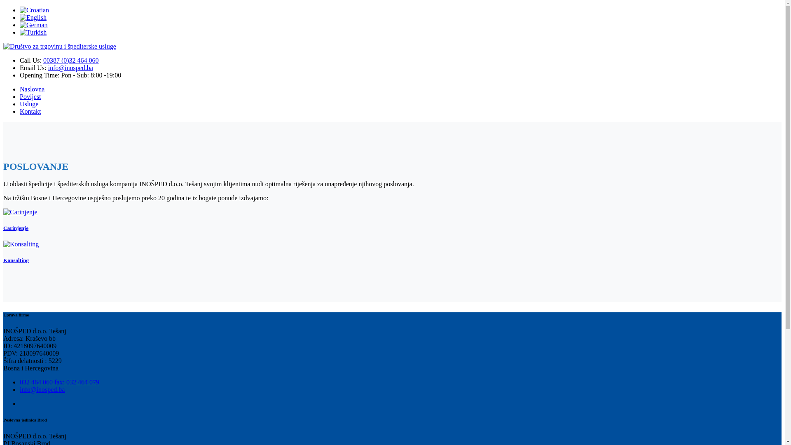 Image resolution: width=791 pixels, height=445 pixels. I want to click on Croatian, so click(35, 10).